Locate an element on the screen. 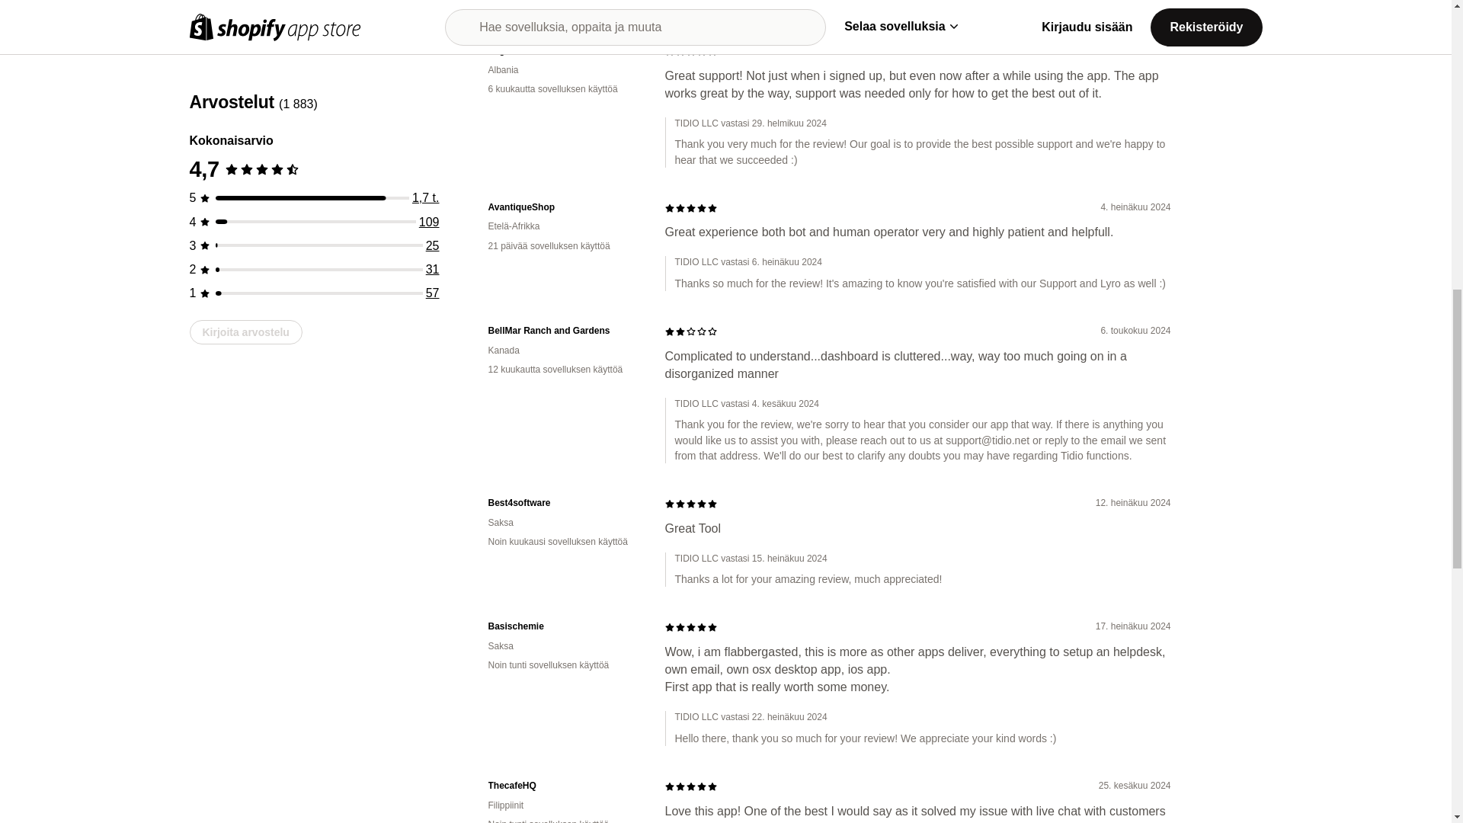 The height and width of the screenshot is (823, 1463). Sagema is located at coordinates (564, 50).